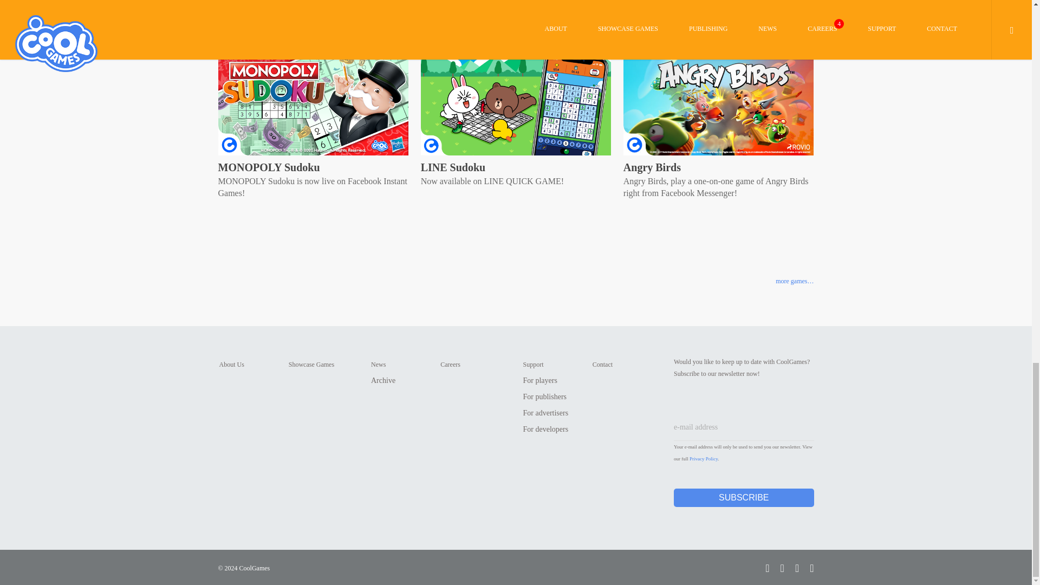 This screenshot has width=1040, height=585. I want to click on For advertisers, so click(546, 413).